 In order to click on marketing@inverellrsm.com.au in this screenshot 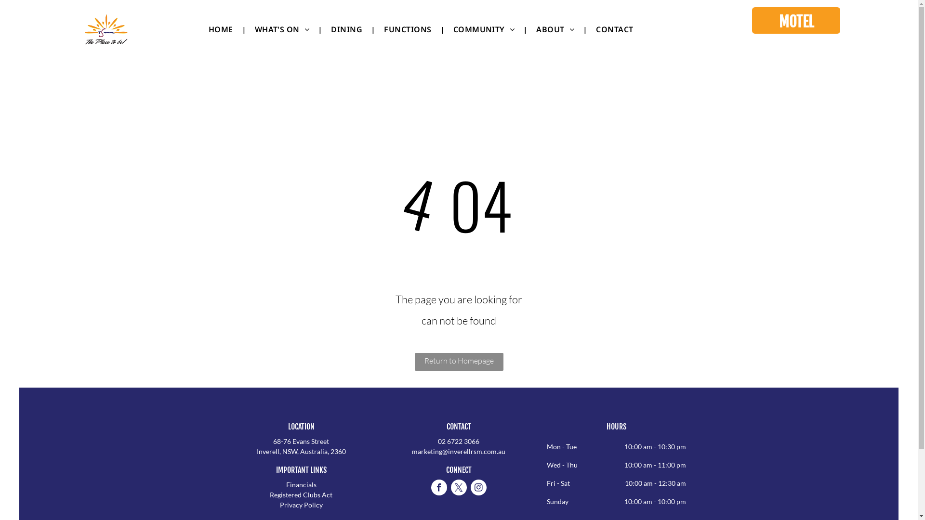, I will do `click(459, 452)`.